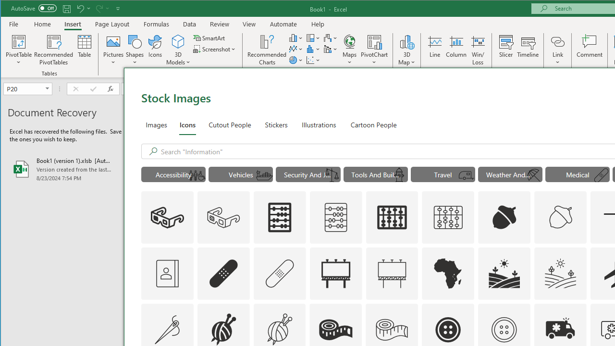 This screenshot has height=346, width=615. What do you see at coordinates (187, 124) in the screenshot?
I see `Icons` at bounding box center [187, 124].